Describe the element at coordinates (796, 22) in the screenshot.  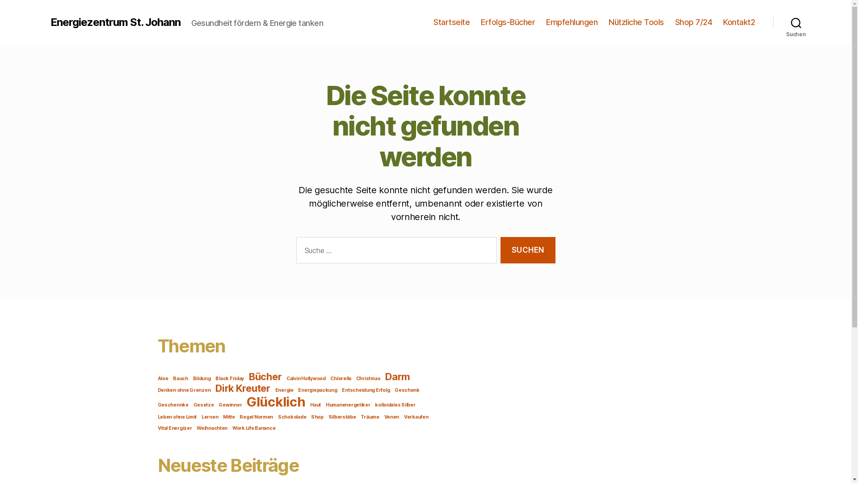
I see `Suchen` at that location.